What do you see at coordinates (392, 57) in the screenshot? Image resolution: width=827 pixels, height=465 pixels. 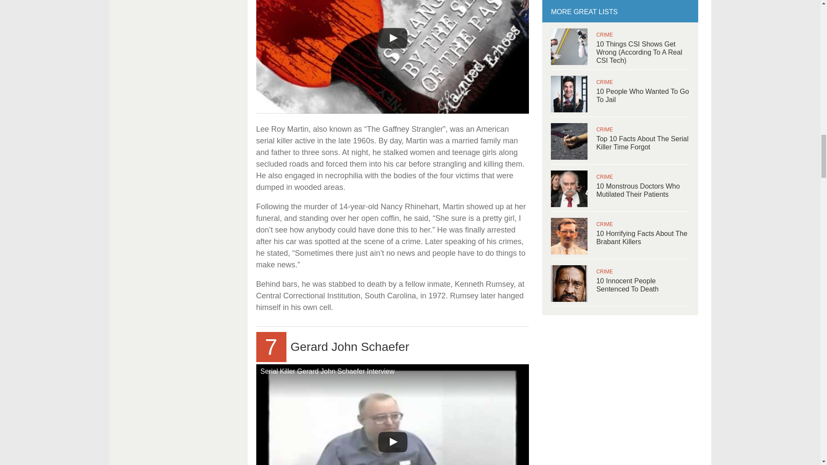 I see `Haunted Echoes: The Gaffney Strangler` at bounding box center [392, 57].